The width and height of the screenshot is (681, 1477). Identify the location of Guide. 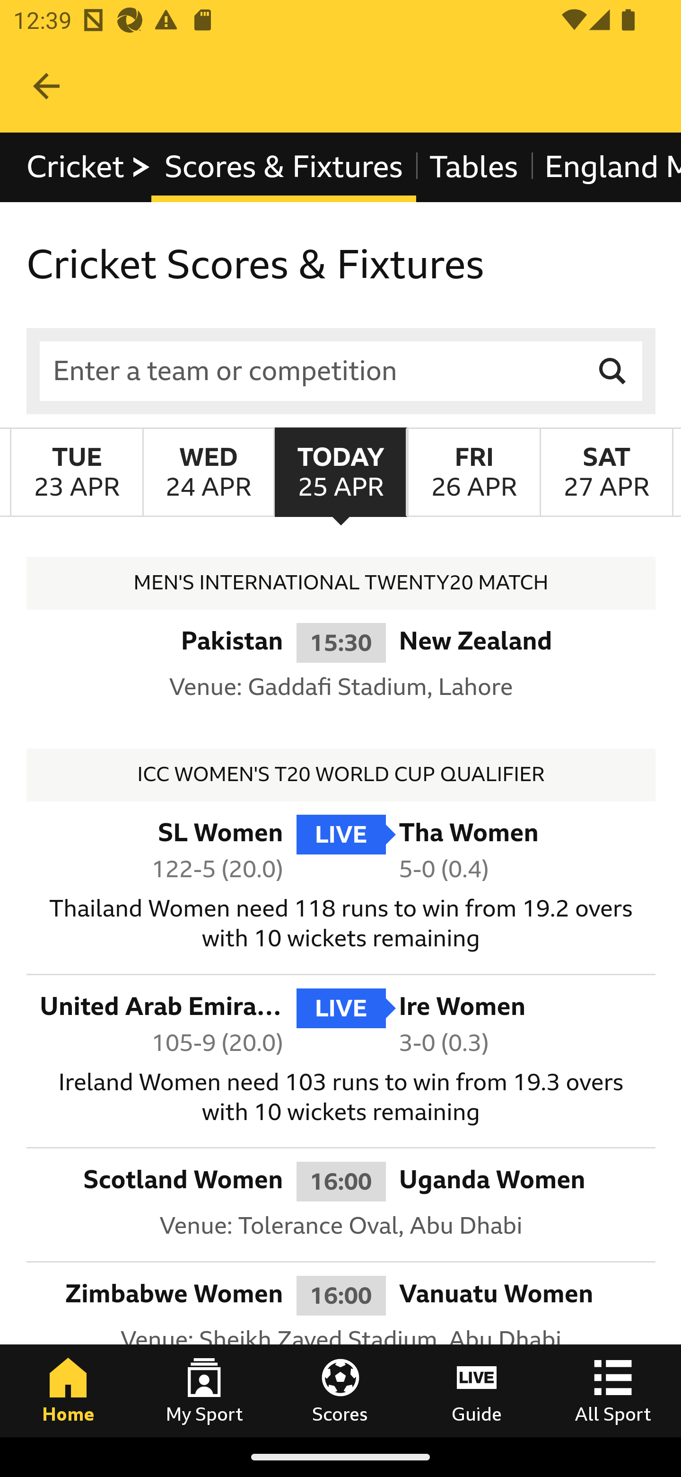
(477, 1390).